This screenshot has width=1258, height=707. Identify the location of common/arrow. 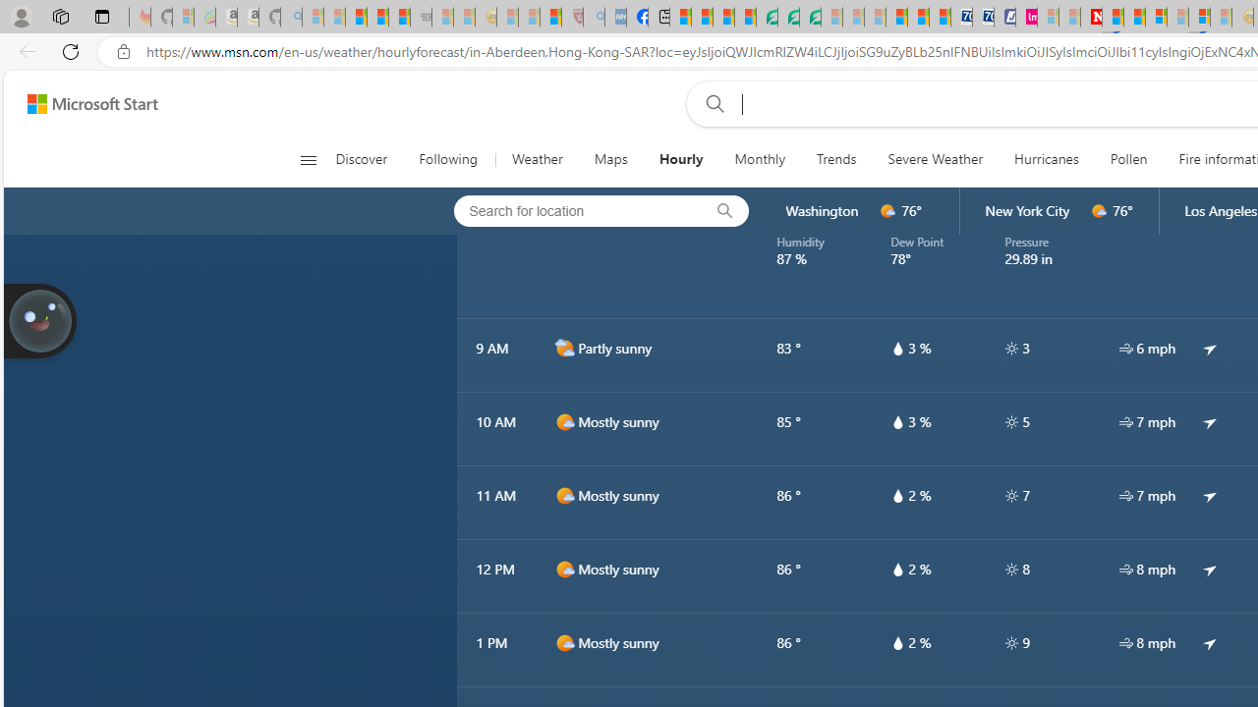
(1210, 643).